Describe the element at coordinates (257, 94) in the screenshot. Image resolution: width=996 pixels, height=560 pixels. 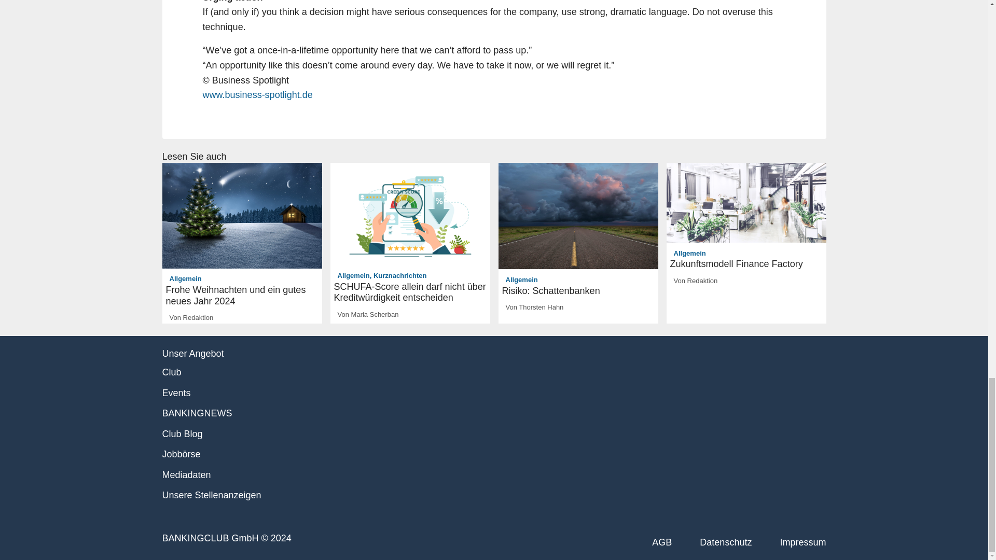
I see `www.business-spotlight.de` at that location.